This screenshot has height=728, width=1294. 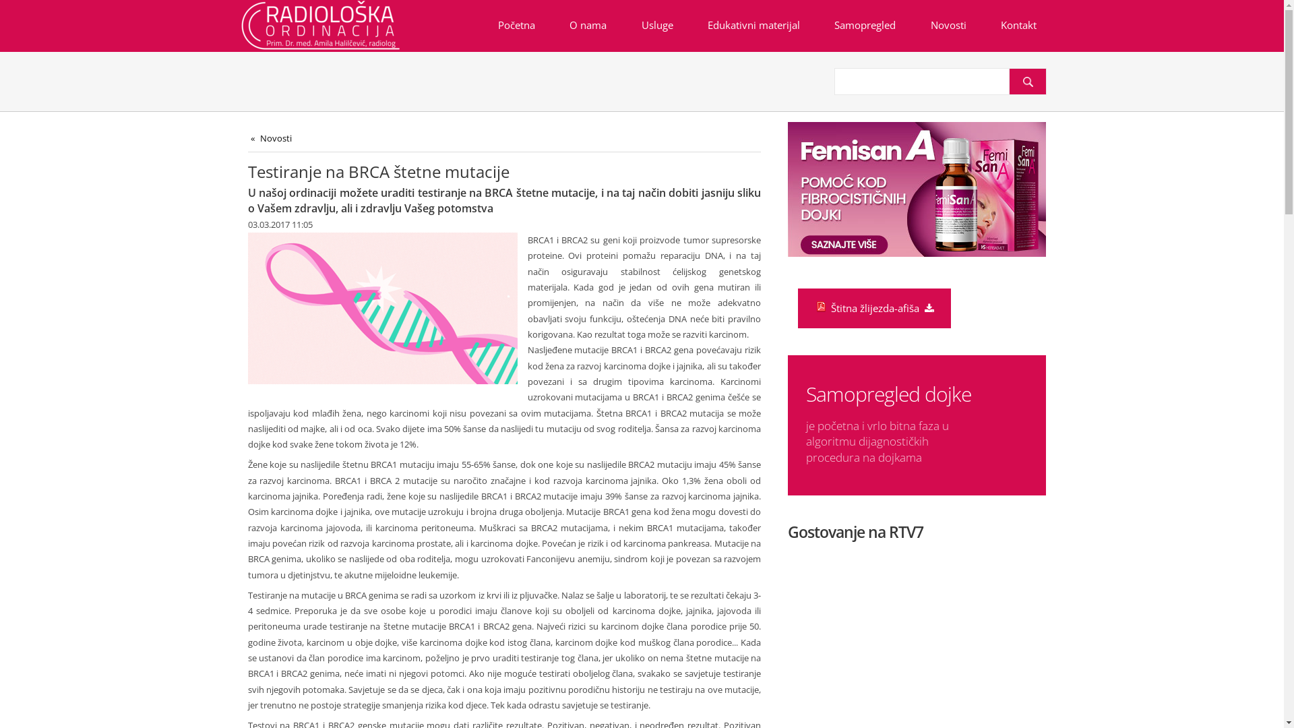 What do you see at coordinates (657, 26) in the screenshot?
I see `Usluge` at bounding box center [657, 26].